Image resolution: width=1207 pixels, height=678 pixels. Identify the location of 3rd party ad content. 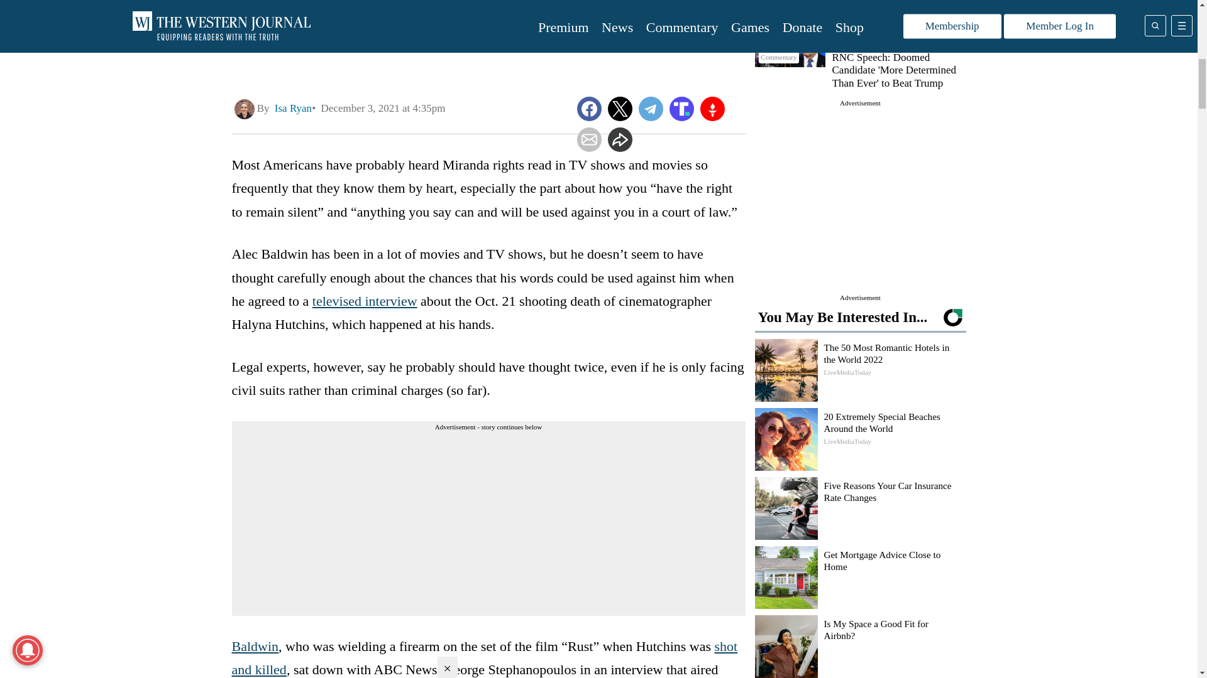
(860, 187).